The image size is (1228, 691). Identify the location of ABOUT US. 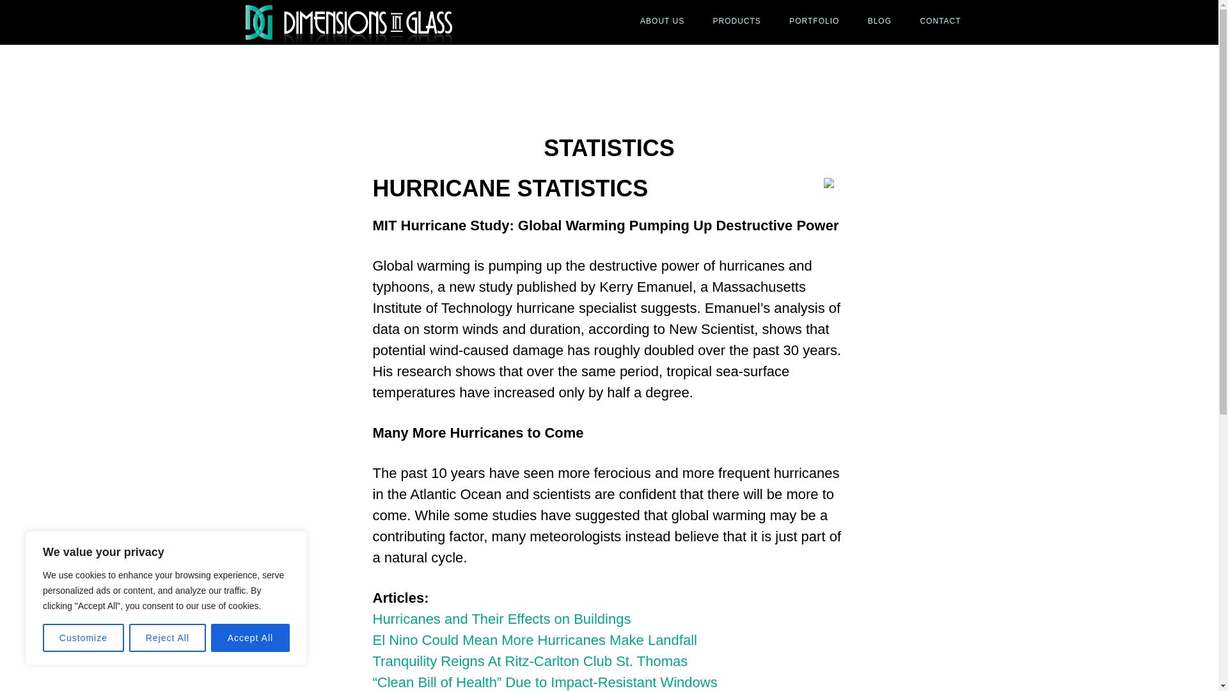
(663, 20).